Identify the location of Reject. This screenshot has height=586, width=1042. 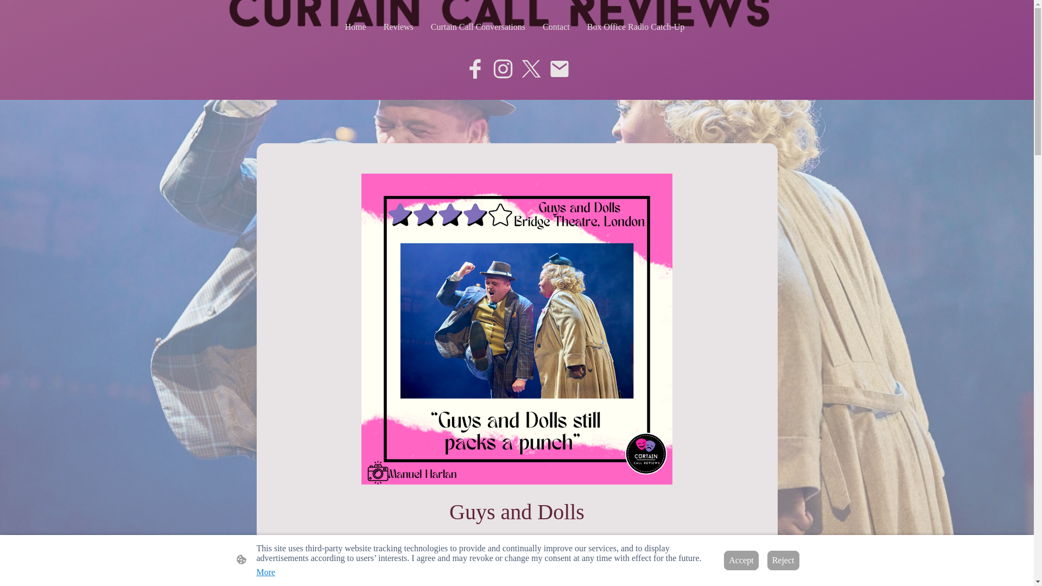
(783, 560).